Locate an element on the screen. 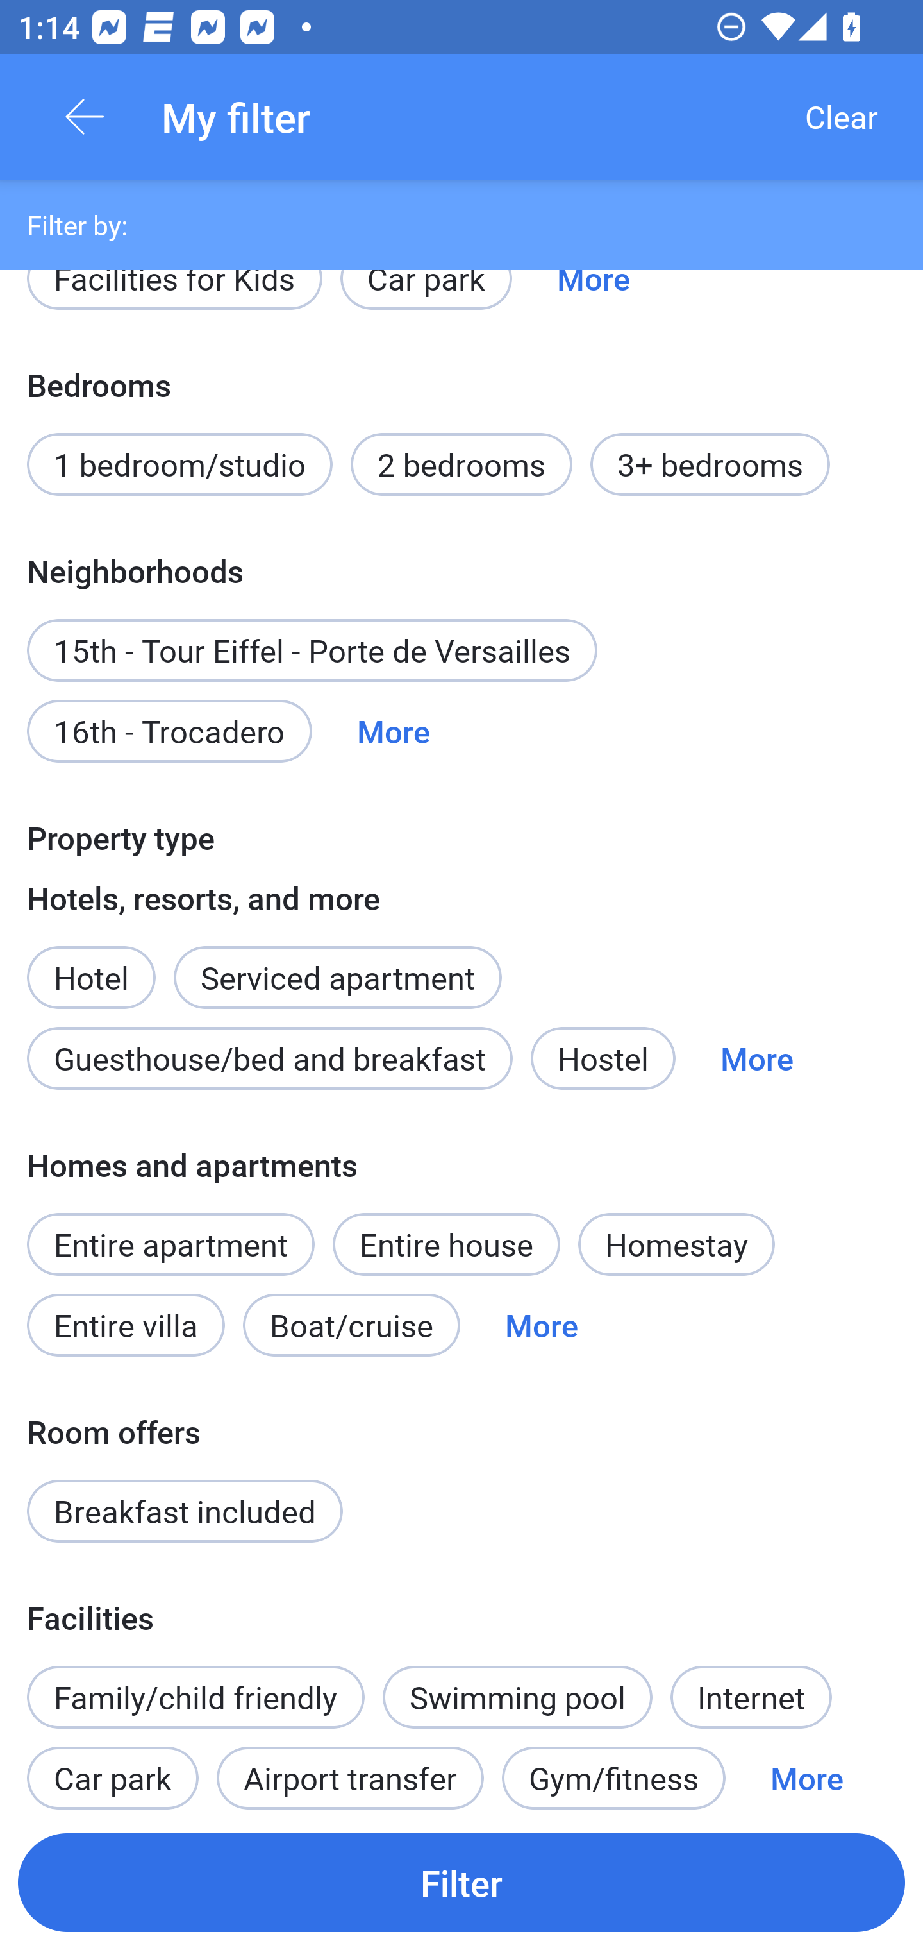 This screenshot has width=923, height=1950. More is located at coordinates (806, 1769).